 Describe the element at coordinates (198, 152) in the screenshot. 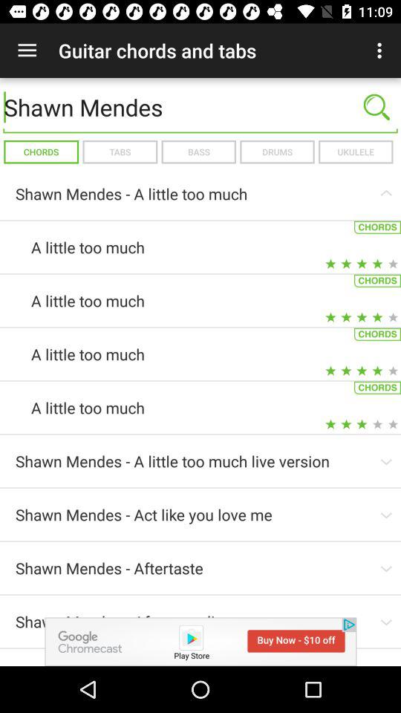

I see `press the item above shawn mendes a icon` at that location.